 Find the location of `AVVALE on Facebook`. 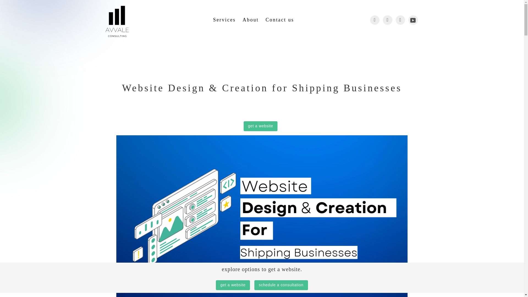

AVVALE on Facebook is located at coordinates (375, 20).